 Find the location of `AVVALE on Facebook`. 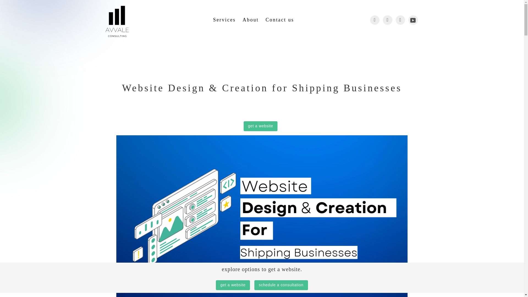

AVVALE on Facebook is located at coordinates (375, 20).